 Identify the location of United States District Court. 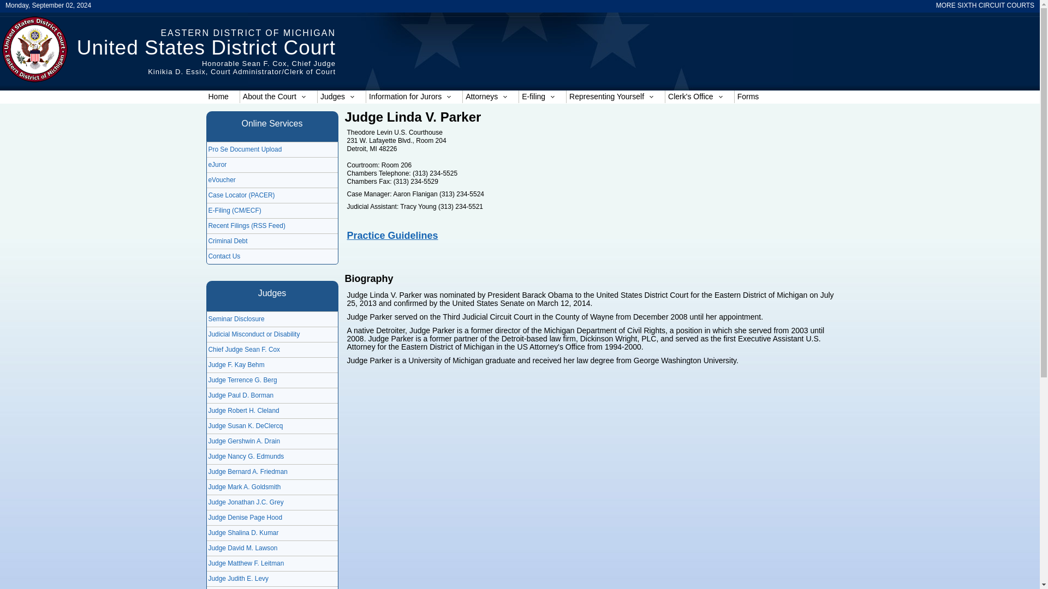
(206, 47).